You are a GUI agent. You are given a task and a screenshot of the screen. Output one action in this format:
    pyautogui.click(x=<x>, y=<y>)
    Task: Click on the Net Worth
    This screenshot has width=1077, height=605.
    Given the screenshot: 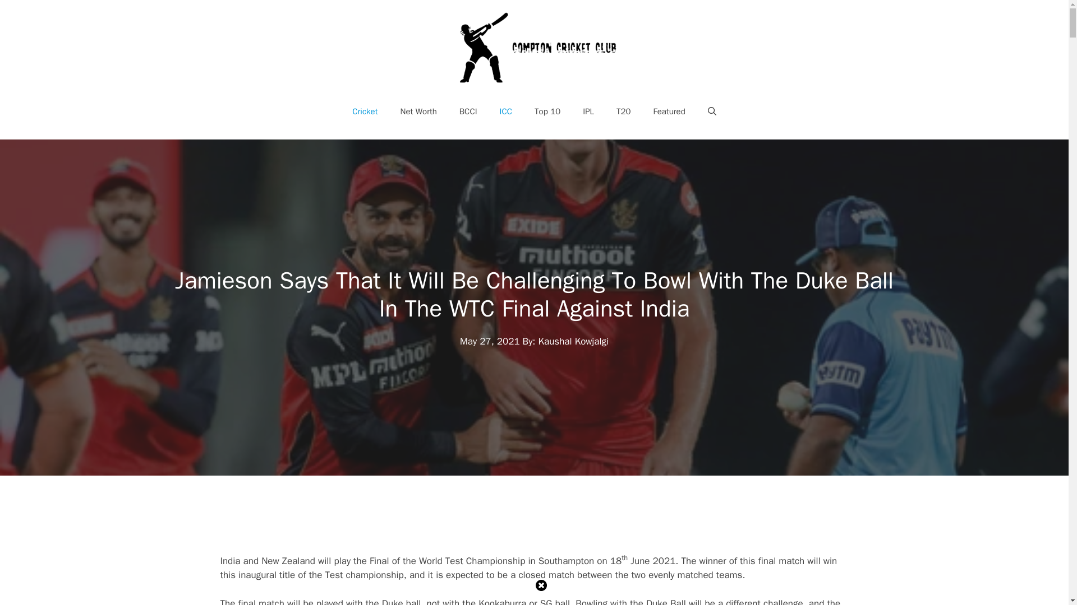 What is the action you would take?
    pyautogui.click(x=418, y=111)
    